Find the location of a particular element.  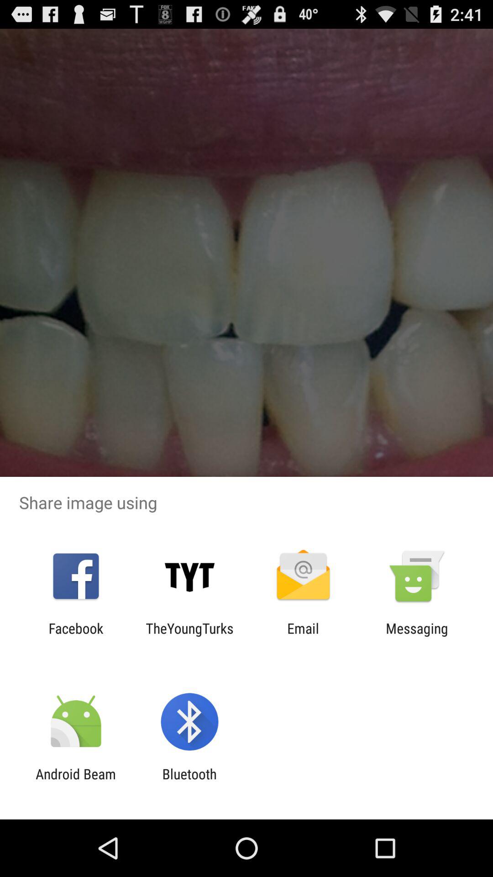

jump to the email item is located at coordinates (303, 636).